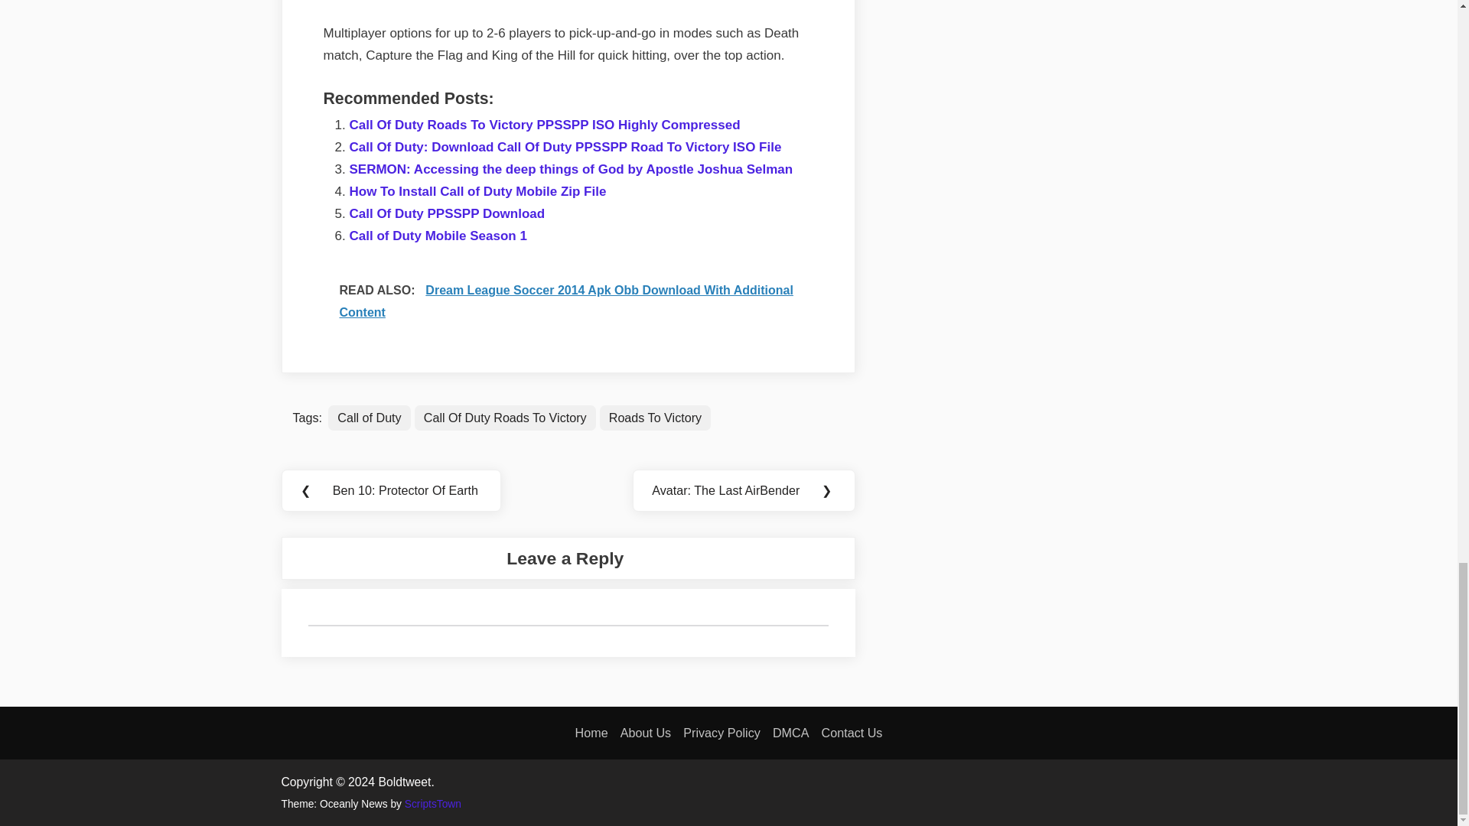 The height and width of the screenshot is (826, 1469). I want to click on Call Of Duty PPSSPP Download, so click(447, 214).